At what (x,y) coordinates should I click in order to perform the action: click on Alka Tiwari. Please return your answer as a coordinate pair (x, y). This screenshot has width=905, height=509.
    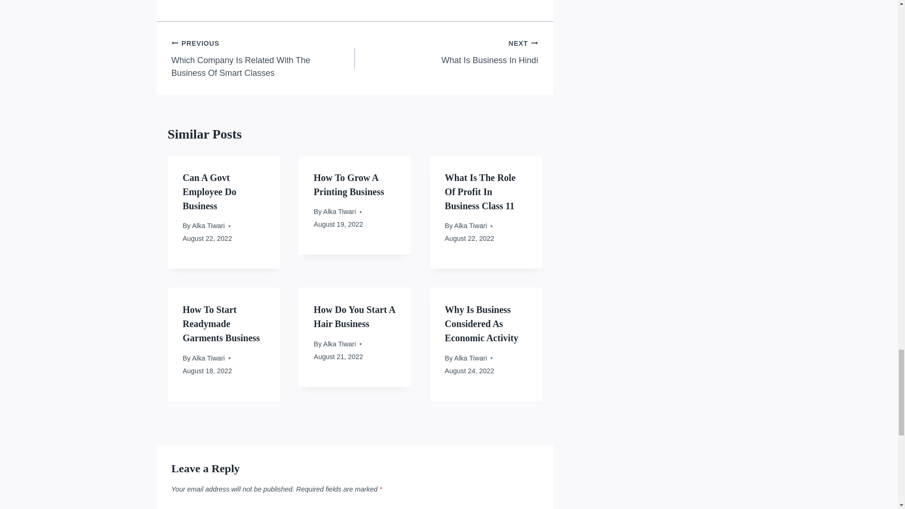
    Looking at the image, I should click on (208, 225).